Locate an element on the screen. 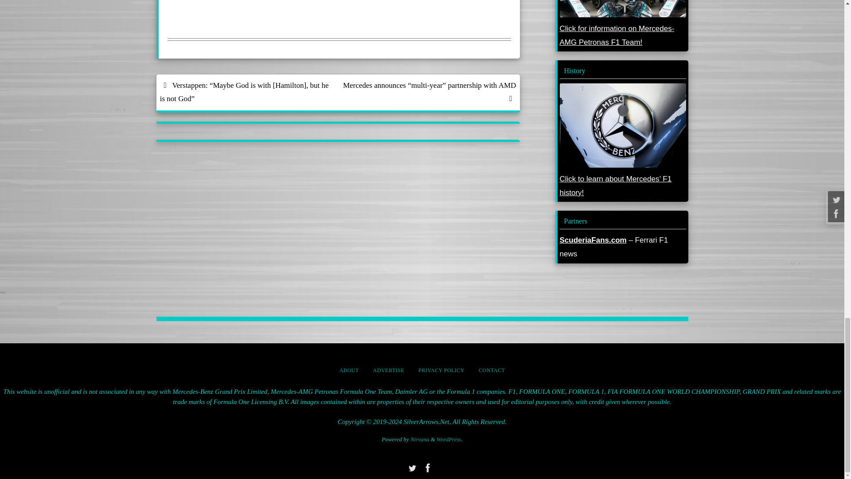  SilverArrows.Net on Twitter is located at coordinates (411, 468).